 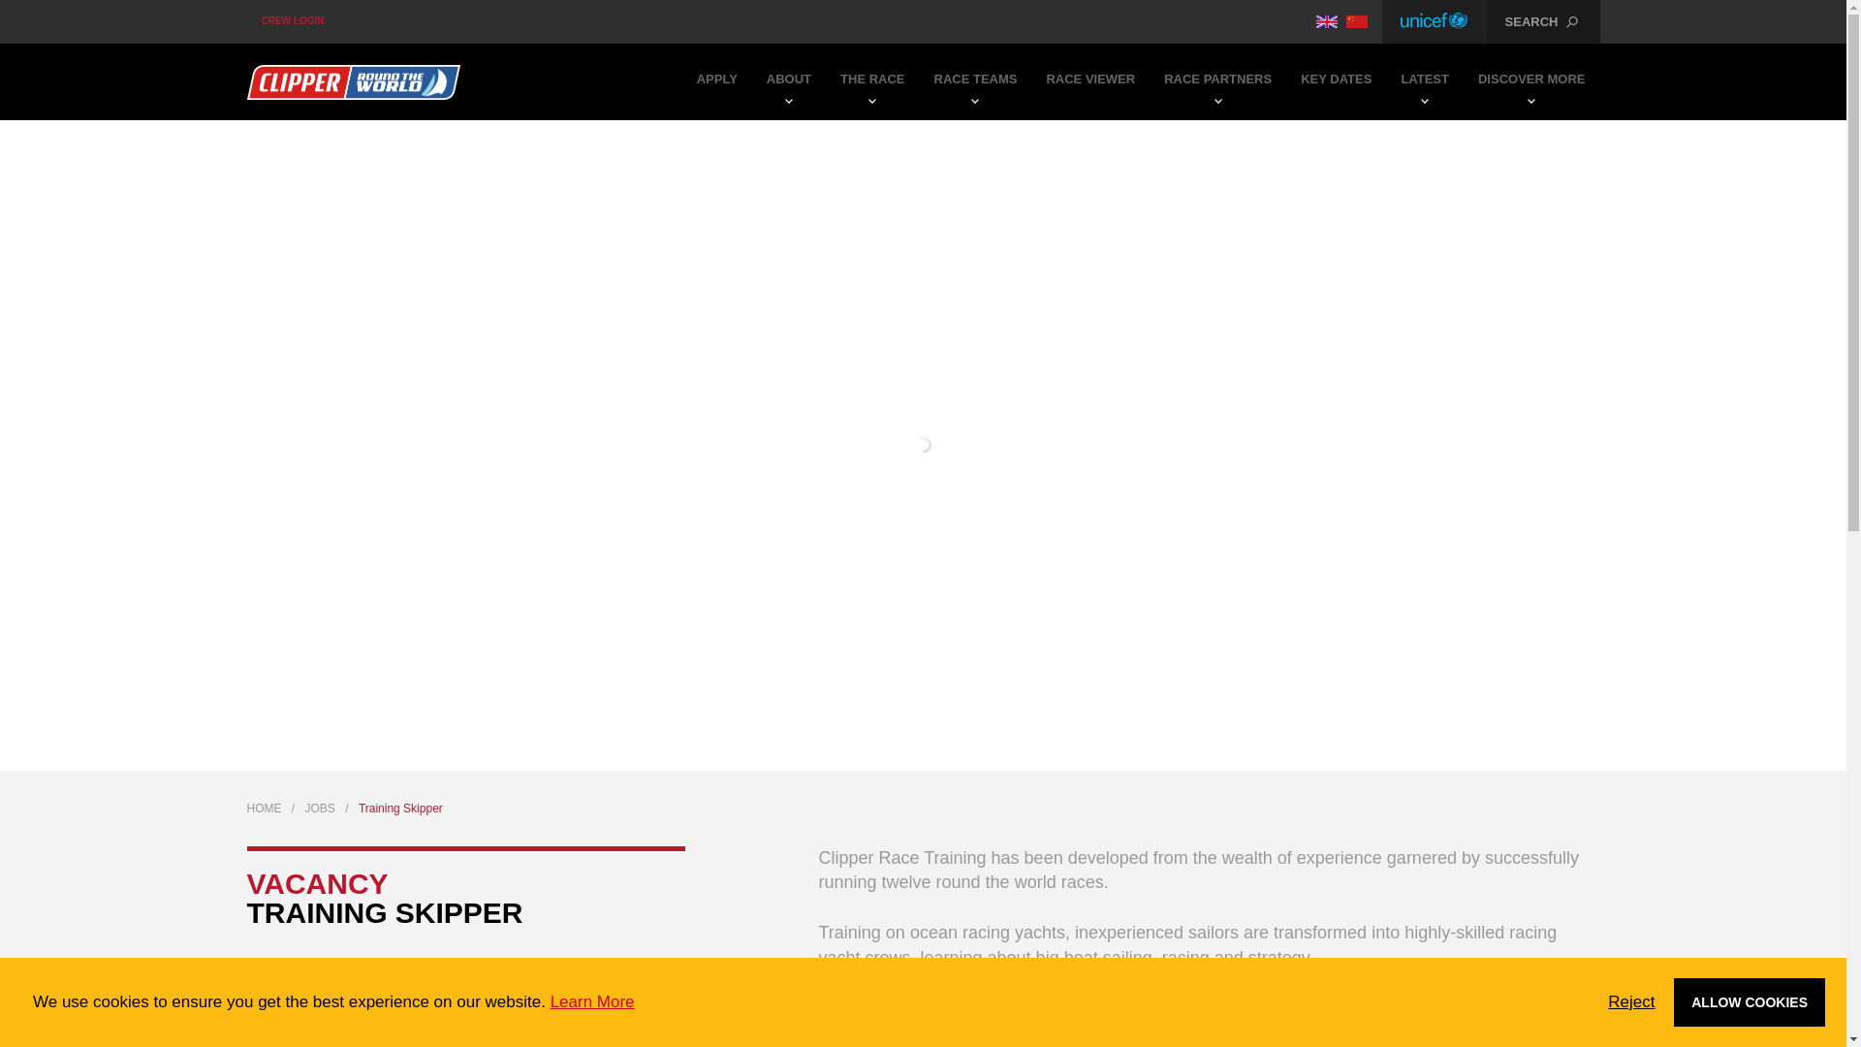 I want to click on RACE TEAMS, so click(x=975, y=81).